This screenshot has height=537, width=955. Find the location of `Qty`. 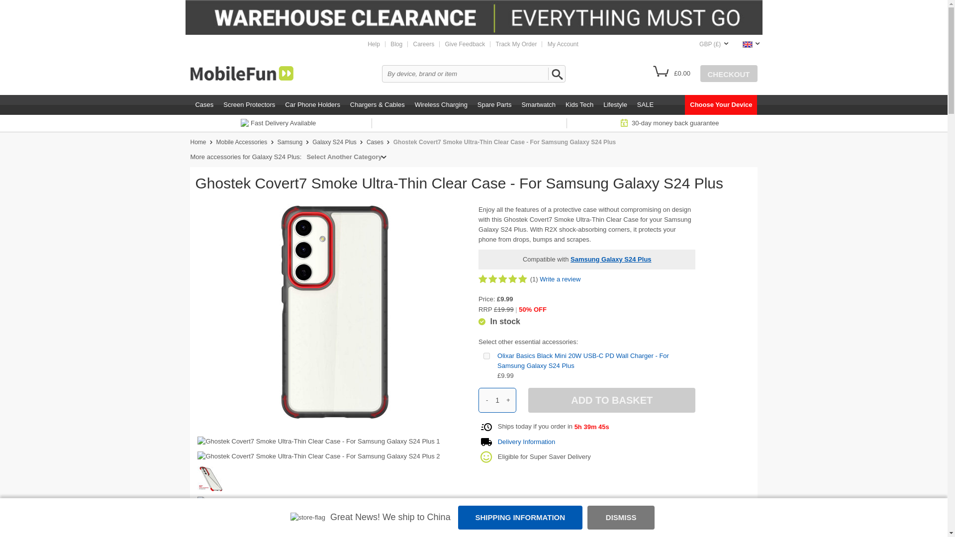

Qty is located at coordinates (497, 400).